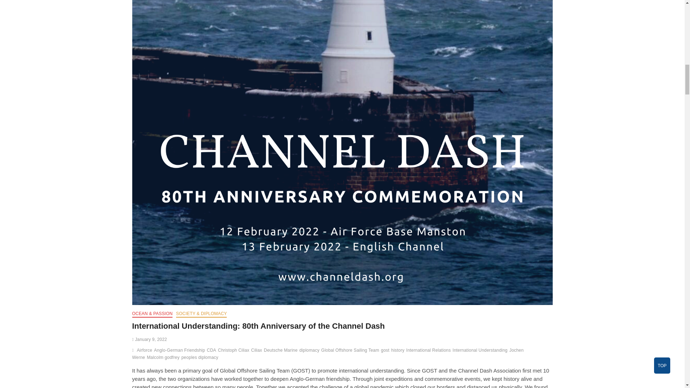 This screenshot has width=690, height=388. What do you see at coordinates (310, 351) in the screenshot?
I see `diplomacy` at bounding box center [310, 351].